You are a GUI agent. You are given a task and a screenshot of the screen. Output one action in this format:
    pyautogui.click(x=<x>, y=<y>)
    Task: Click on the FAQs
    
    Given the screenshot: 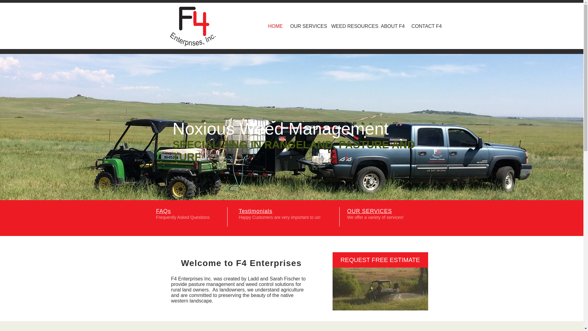 What is the action you would take?
    pyautogui.click(x=164, y=211)
    